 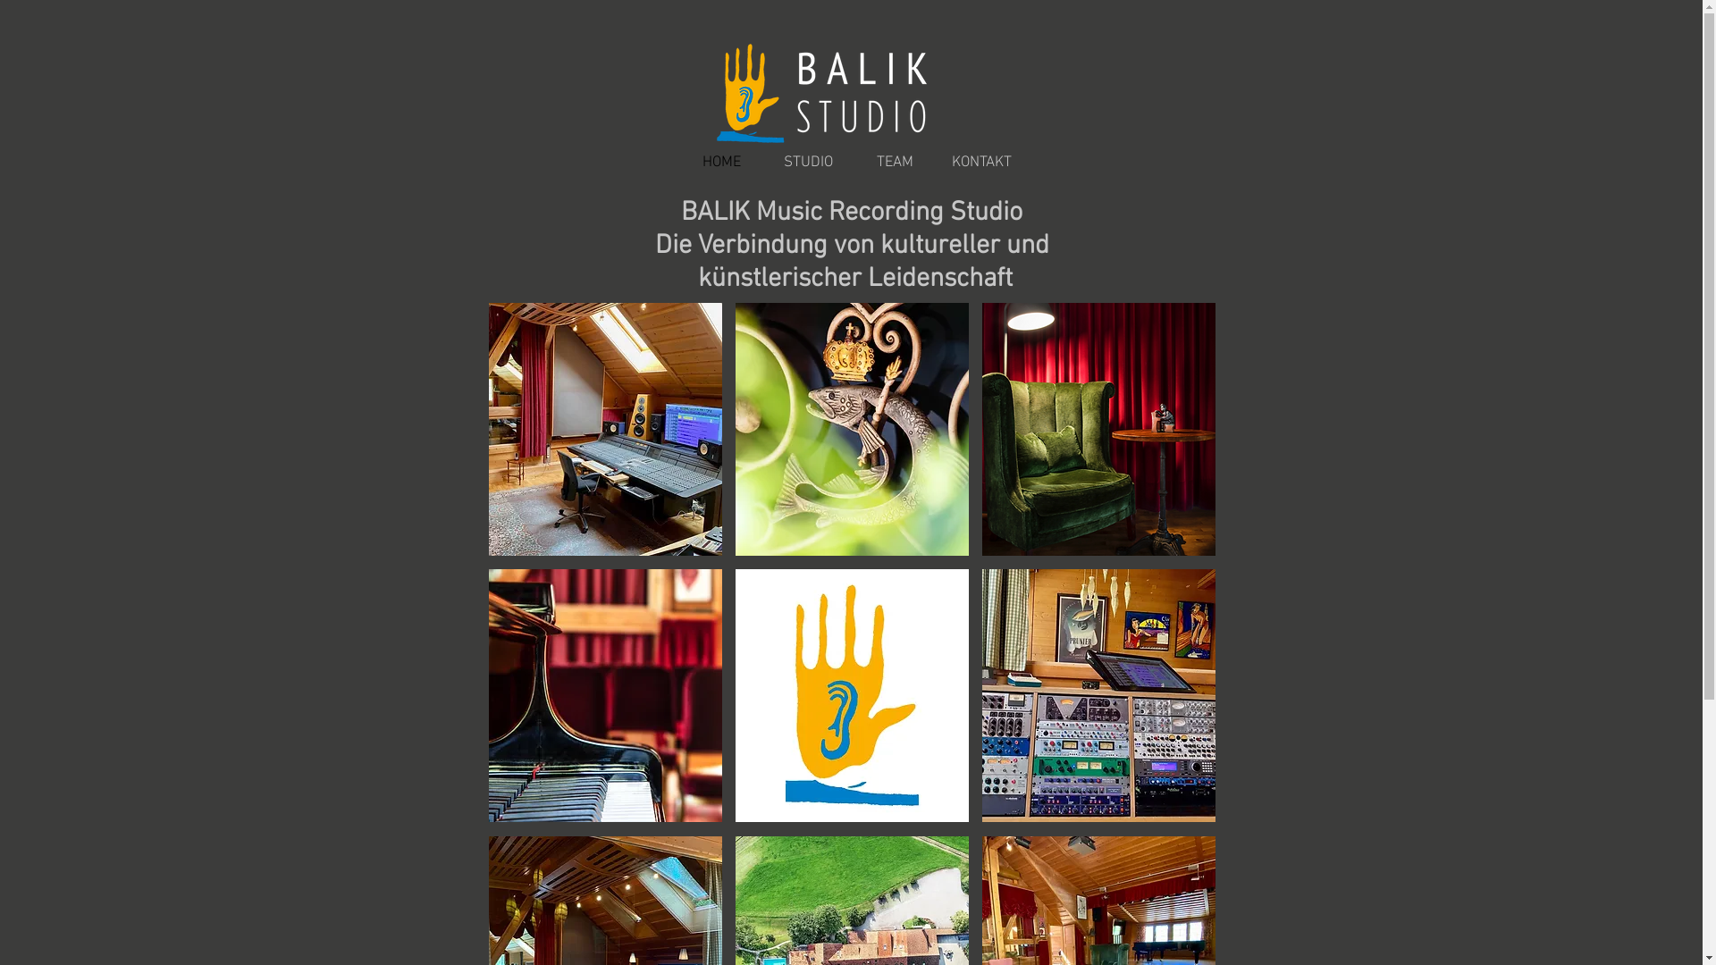 What do you see at coordinates (981, 163) in the screenshot?
I see `KONTAKT` at bounding box center [981, 163].